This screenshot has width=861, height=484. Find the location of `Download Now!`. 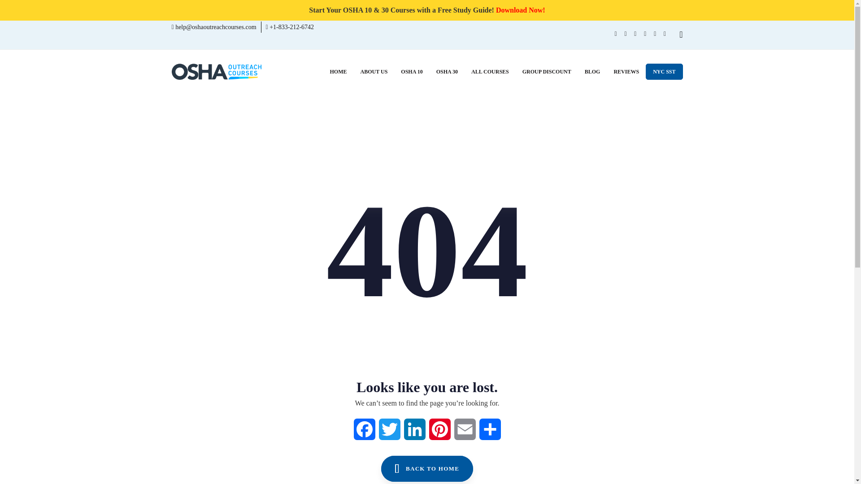

Download Now! is located at coordinates (520, 10).